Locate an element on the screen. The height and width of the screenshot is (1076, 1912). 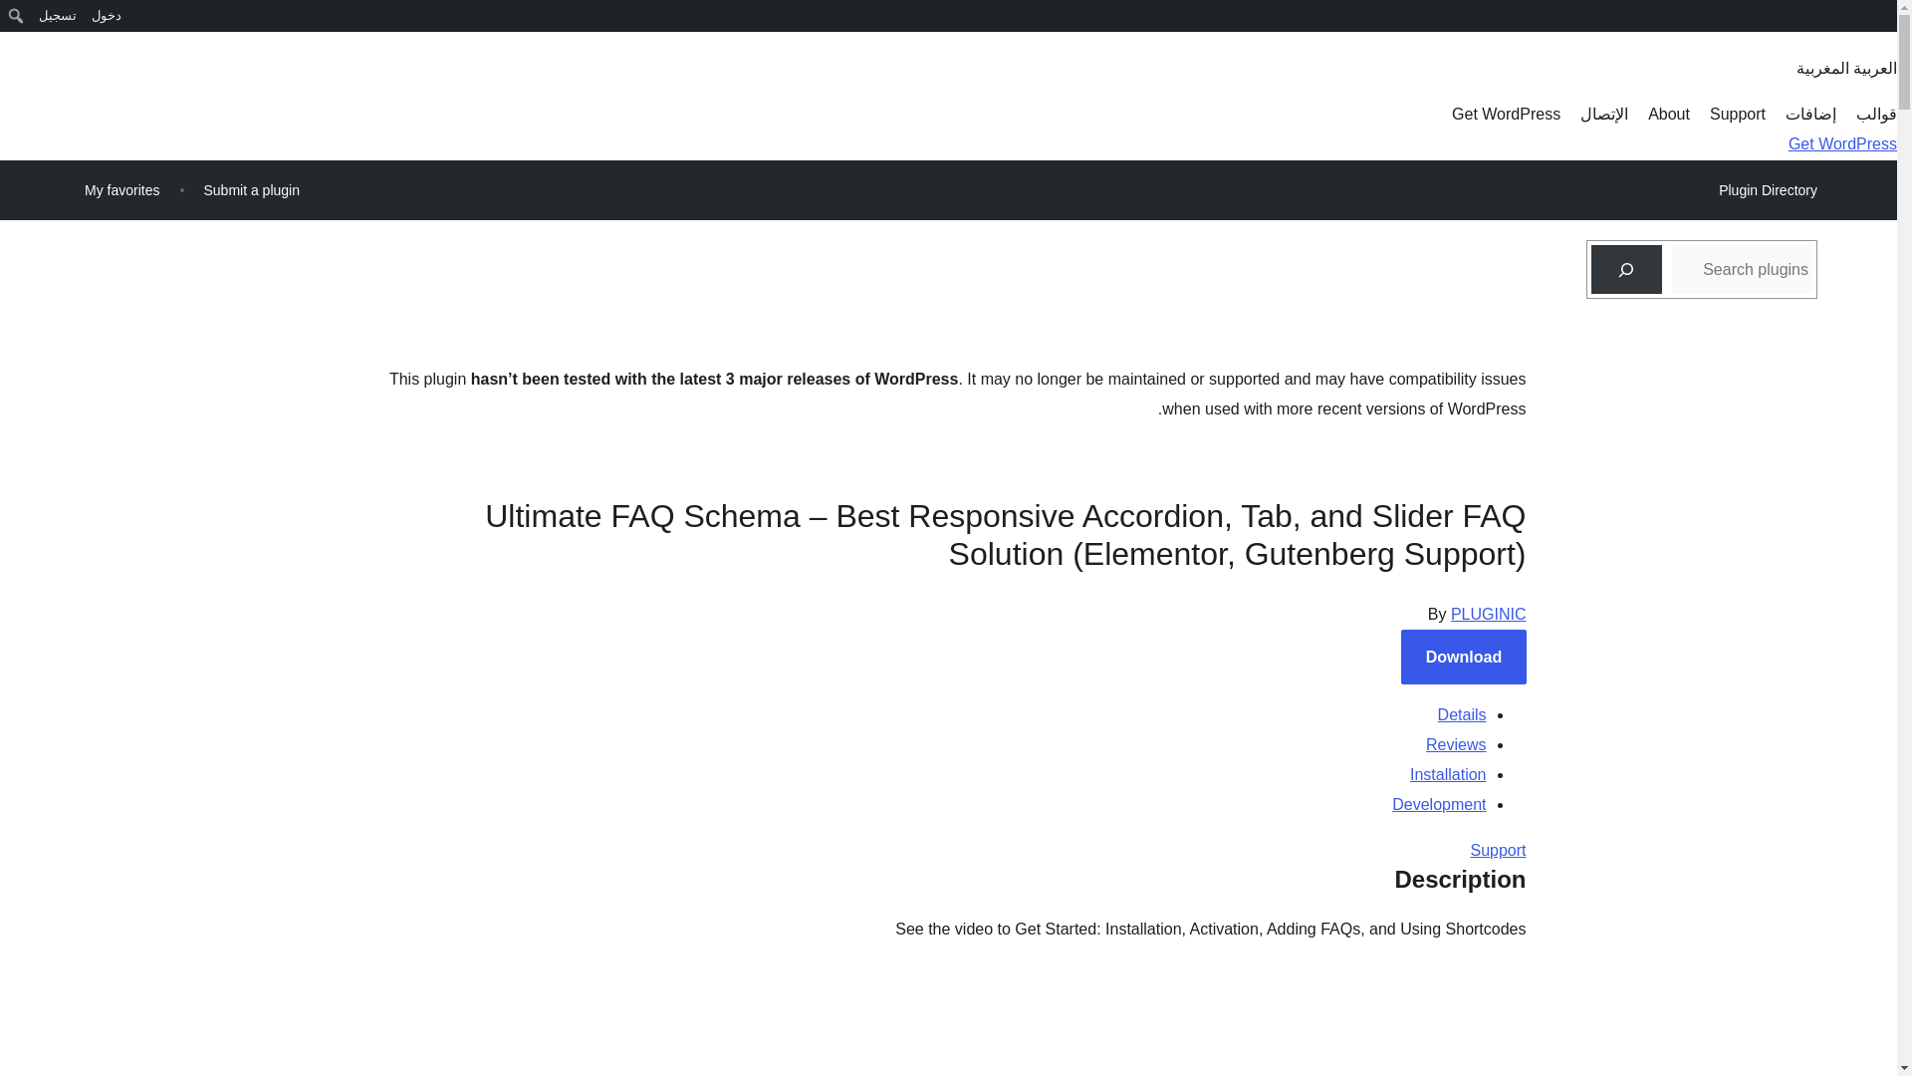
Support is located at coordinates (1498, 849).